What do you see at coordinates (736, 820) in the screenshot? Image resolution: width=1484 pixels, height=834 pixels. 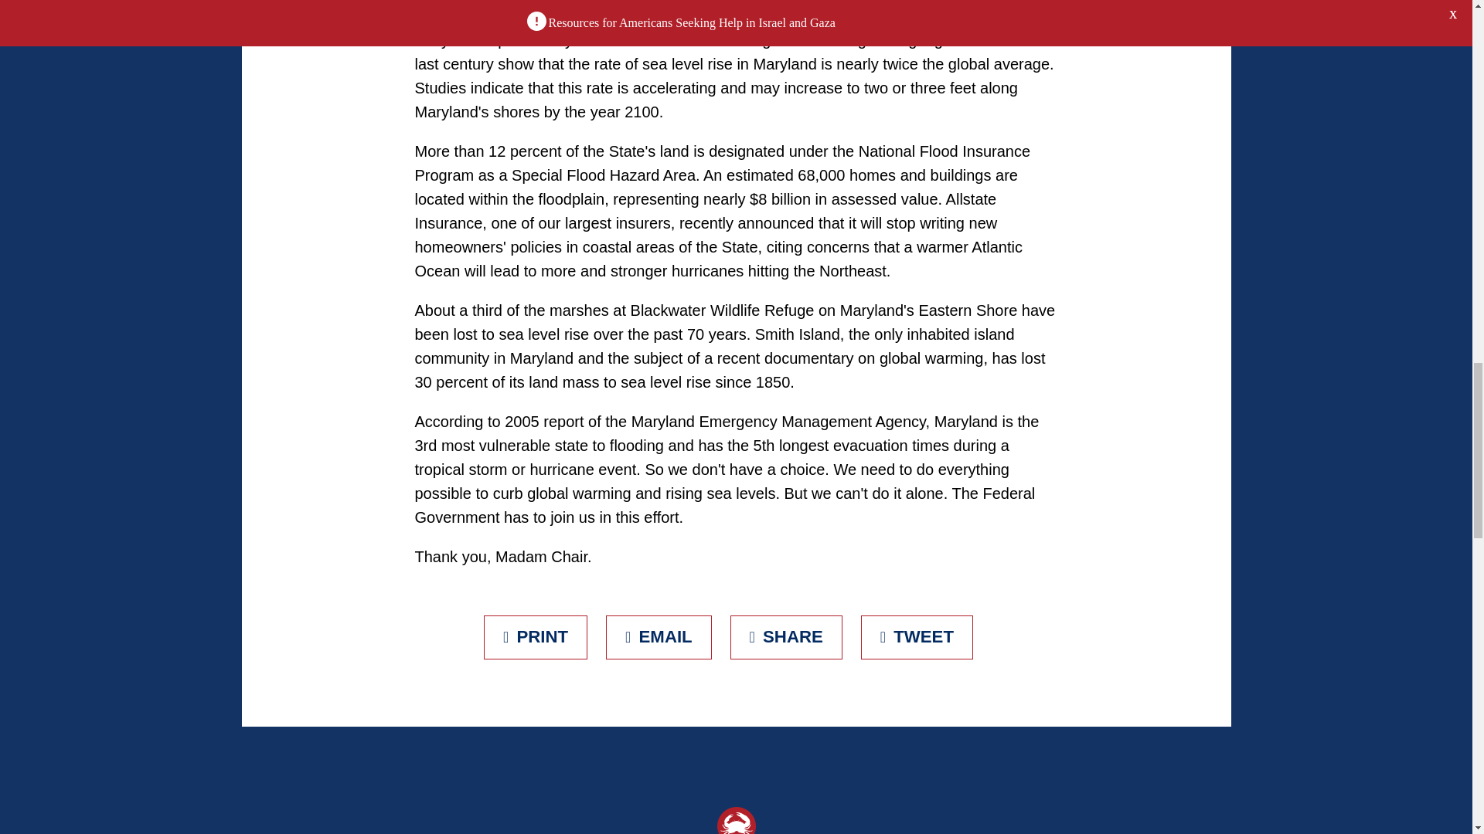 I see `Crab` at bounding box center [736, 820].